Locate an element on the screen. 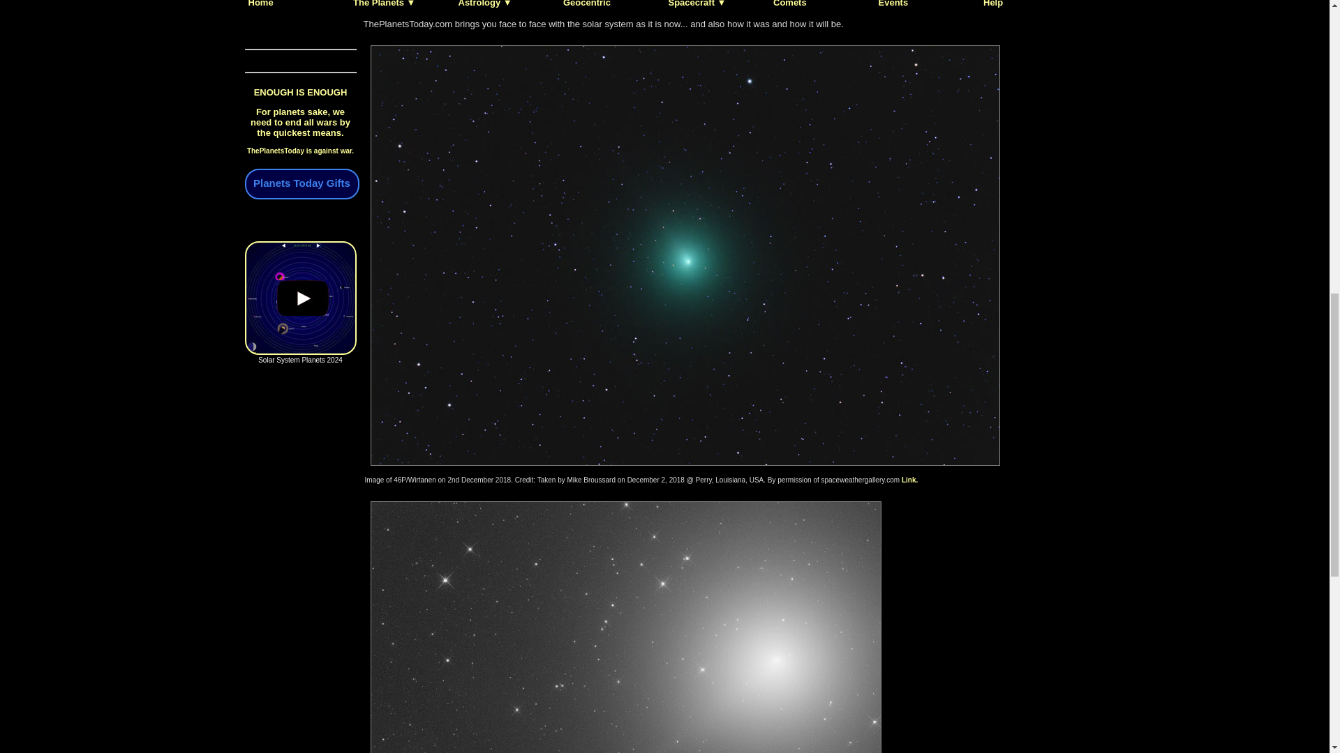 The image size is (1340, 753). Geocentric is located at coordinates (586, 3).